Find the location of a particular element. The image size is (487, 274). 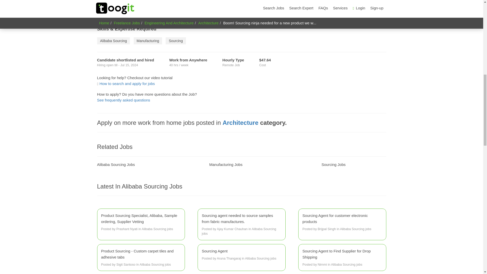

How to search and apply for jobs is located at coordinates (126, 83).